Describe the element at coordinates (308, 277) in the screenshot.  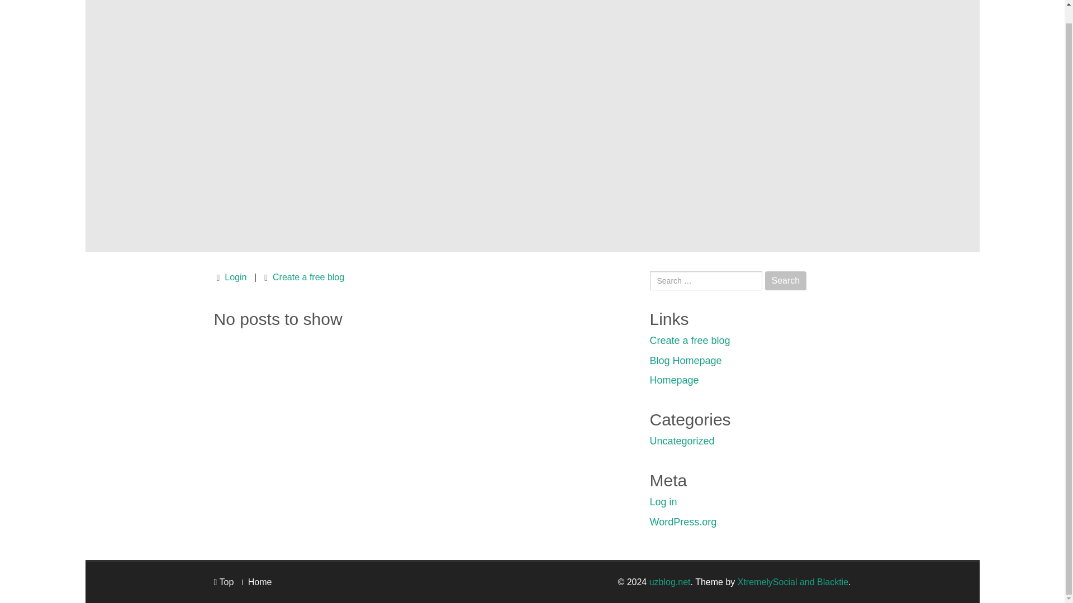
I see `Create a free blog` at that location.